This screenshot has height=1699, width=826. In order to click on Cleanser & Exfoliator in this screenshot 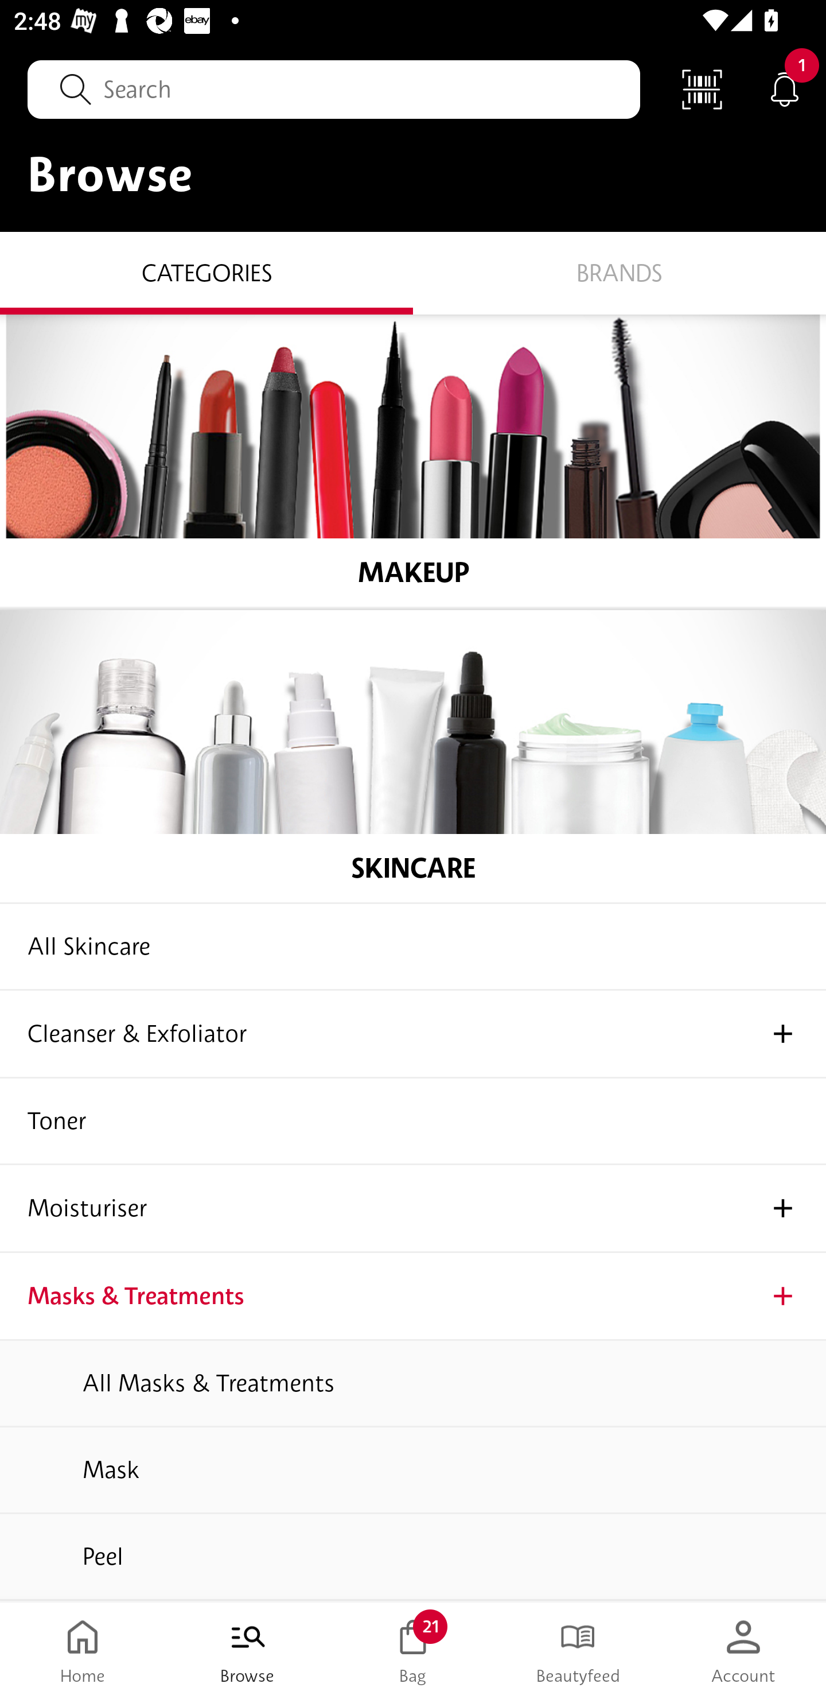, I will do `click(413, 1034)`.